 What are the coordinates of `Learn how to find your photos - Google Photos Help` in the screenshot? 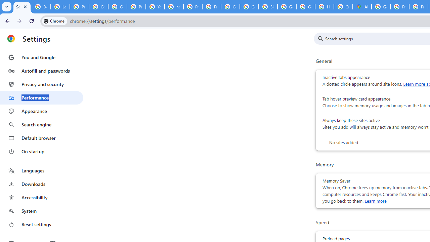 It's located at (60, 7).